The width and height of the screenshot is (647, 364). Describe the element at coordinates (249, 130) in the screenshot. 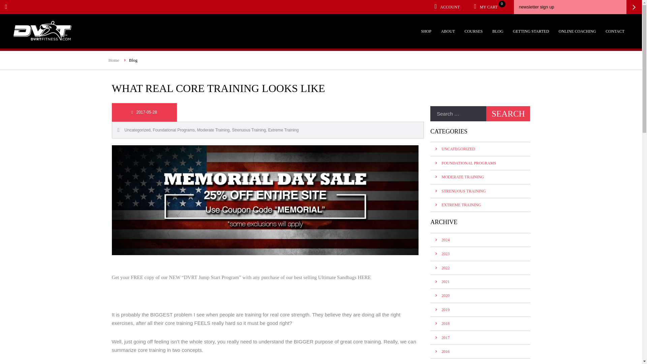

I see `Strenuous Training` at that location.